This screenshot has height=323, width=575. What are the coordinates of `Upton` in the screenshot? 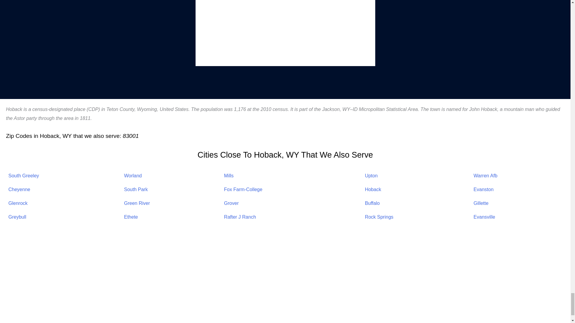 It's located at (371, 176).